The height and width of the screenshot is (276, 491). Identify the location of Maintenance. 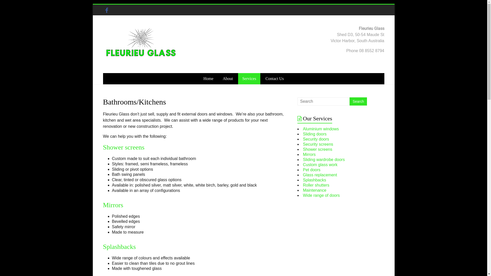
(315, 190).